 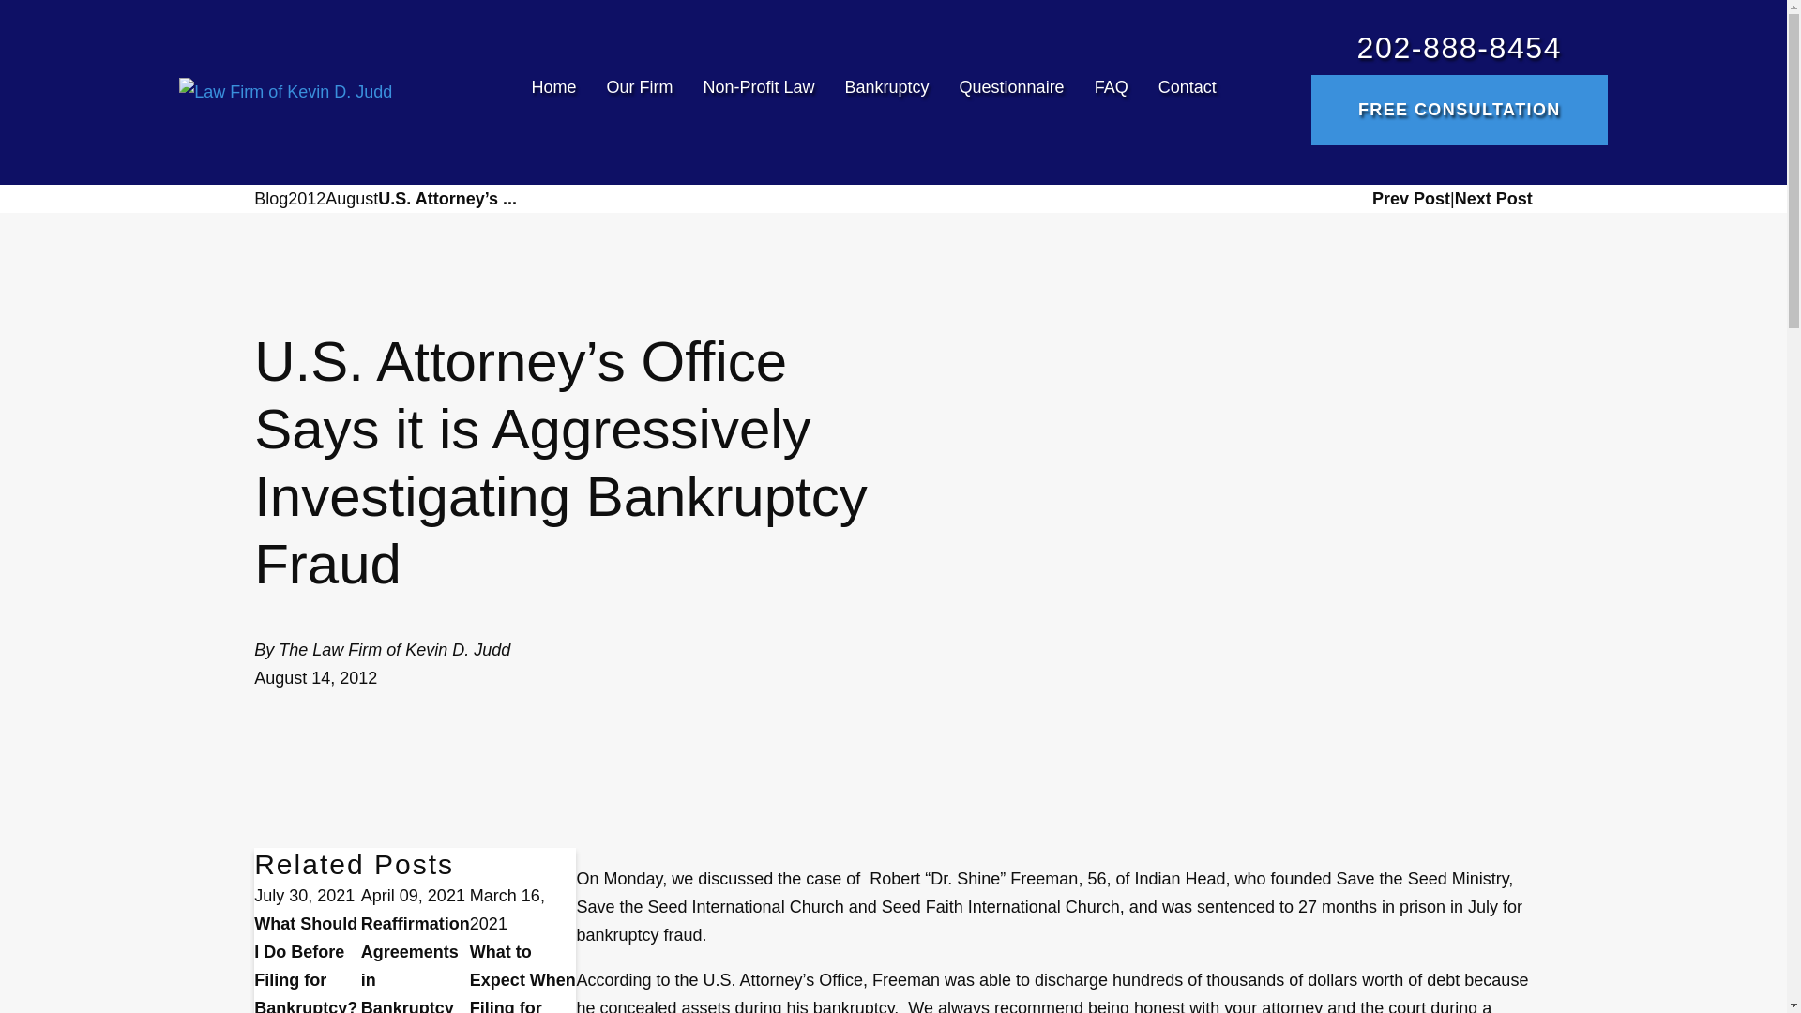 What do you see at coordinates (1460, 110) in the screenshot?
I see `FREE CONSULTATION` at bounding box center [1460, 110].